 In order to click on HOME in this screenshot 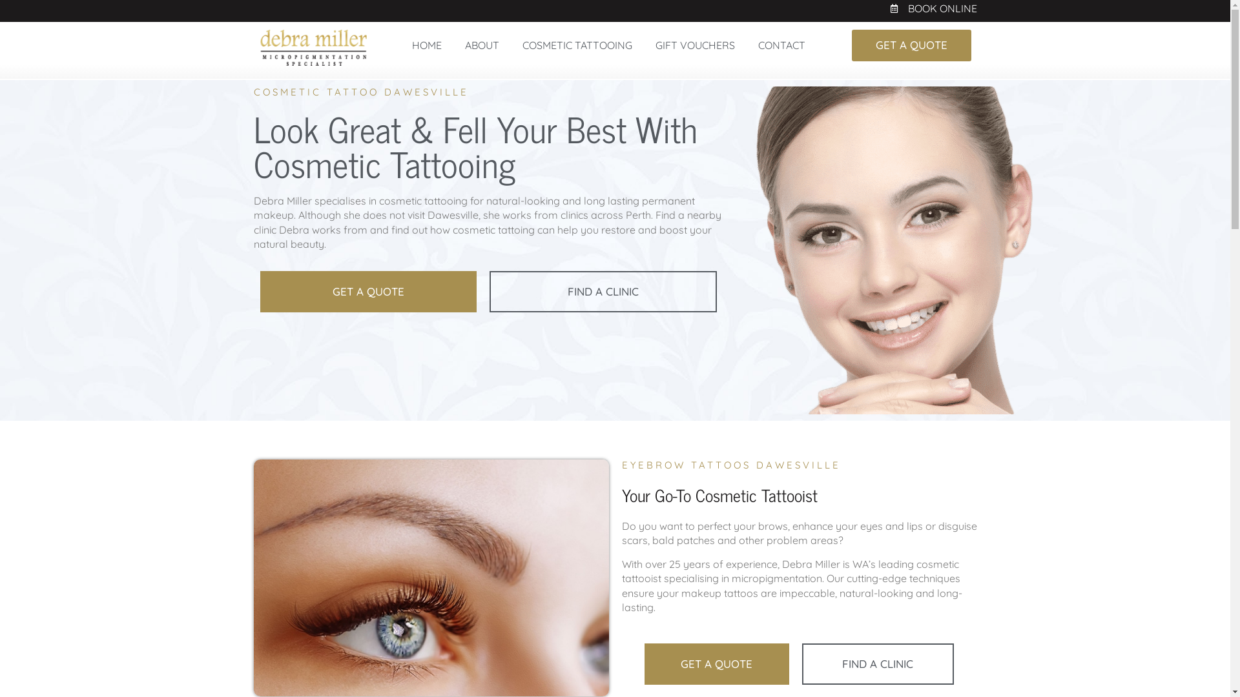, I will do `click(427, 45)`.